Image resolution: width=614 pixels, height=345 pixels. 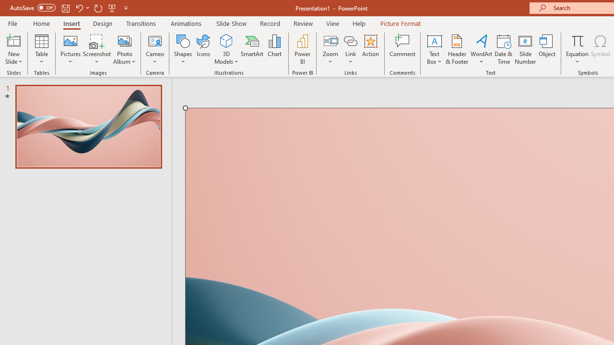 I want to click on 3D Models, so click(x=226, y=40).